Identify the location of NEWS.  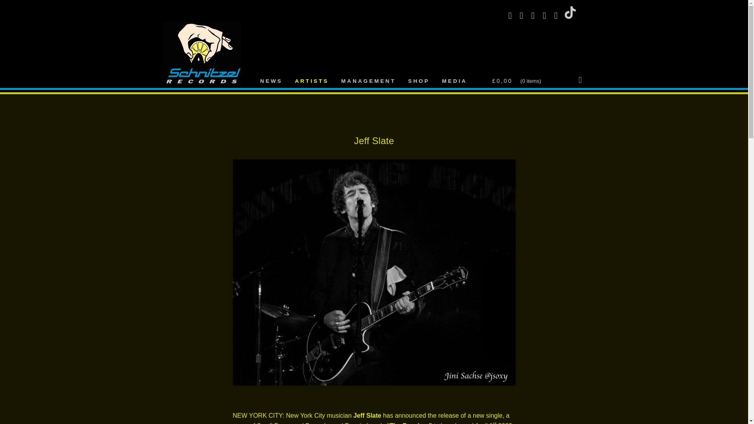
(271, 79).